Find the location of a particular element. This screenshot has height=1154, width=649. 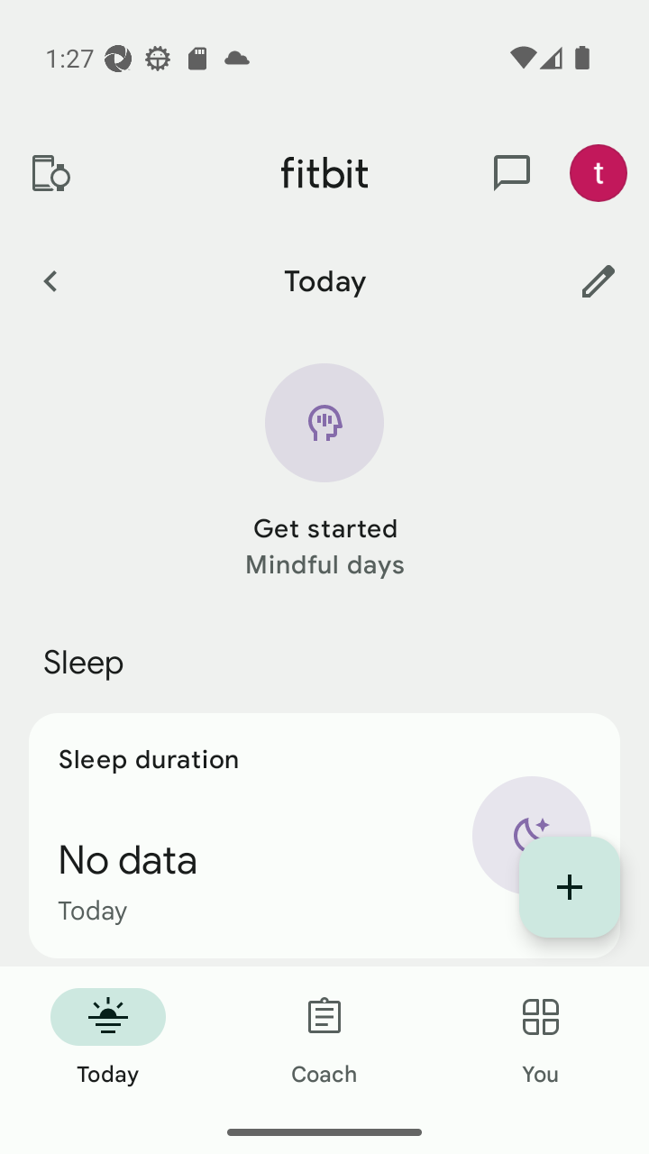

Display list of quick log entries is located at coordinates (570, 887).